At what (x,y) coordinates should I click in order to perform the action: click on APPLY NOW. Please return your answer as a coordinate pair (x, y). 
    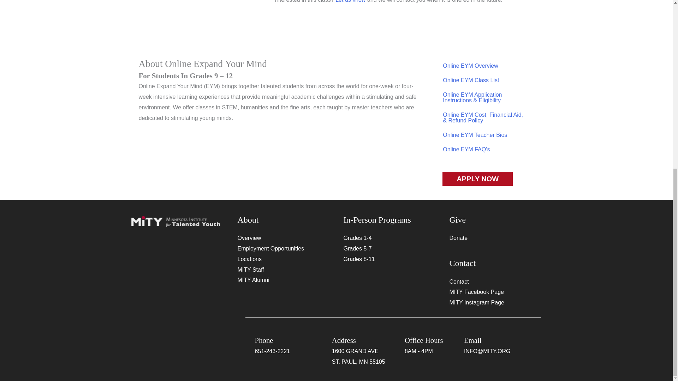
    Looking at the image, I should click on (477, 179).